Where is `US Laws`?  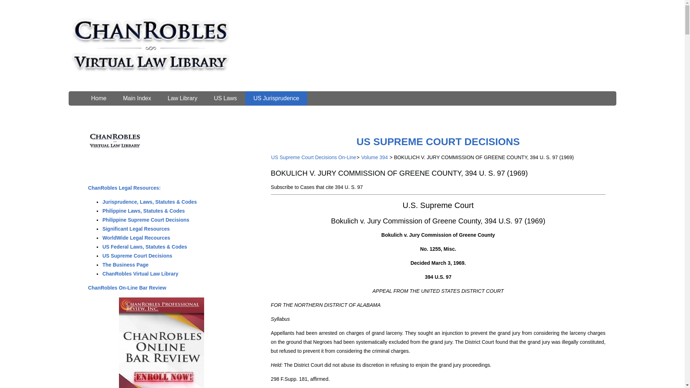
US Laws is located at coordinates (225, 98).